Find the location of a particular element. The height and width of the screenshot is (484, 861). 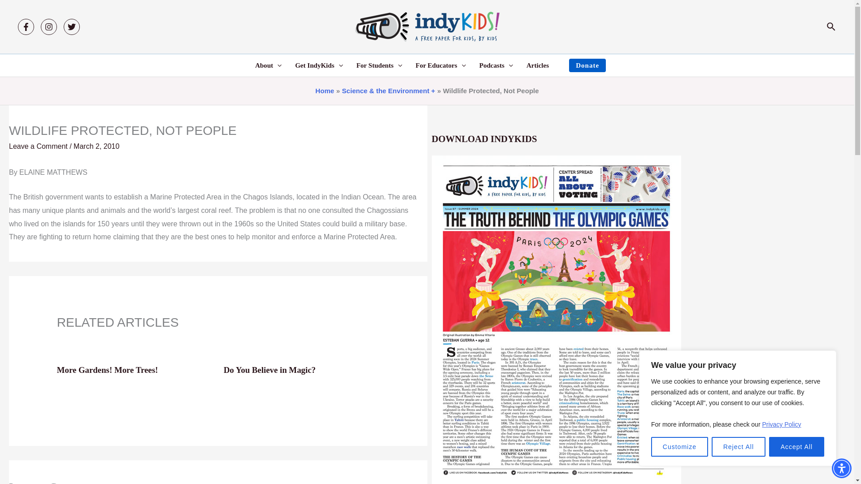

Accept All is located at coordinates (796, 447).